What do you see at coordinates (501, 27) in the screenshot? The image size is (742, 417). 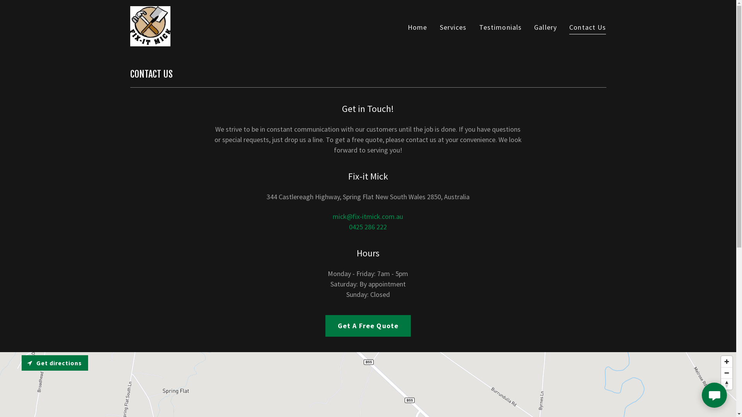 I see `Testimonials` at bounding box center [501, 27].